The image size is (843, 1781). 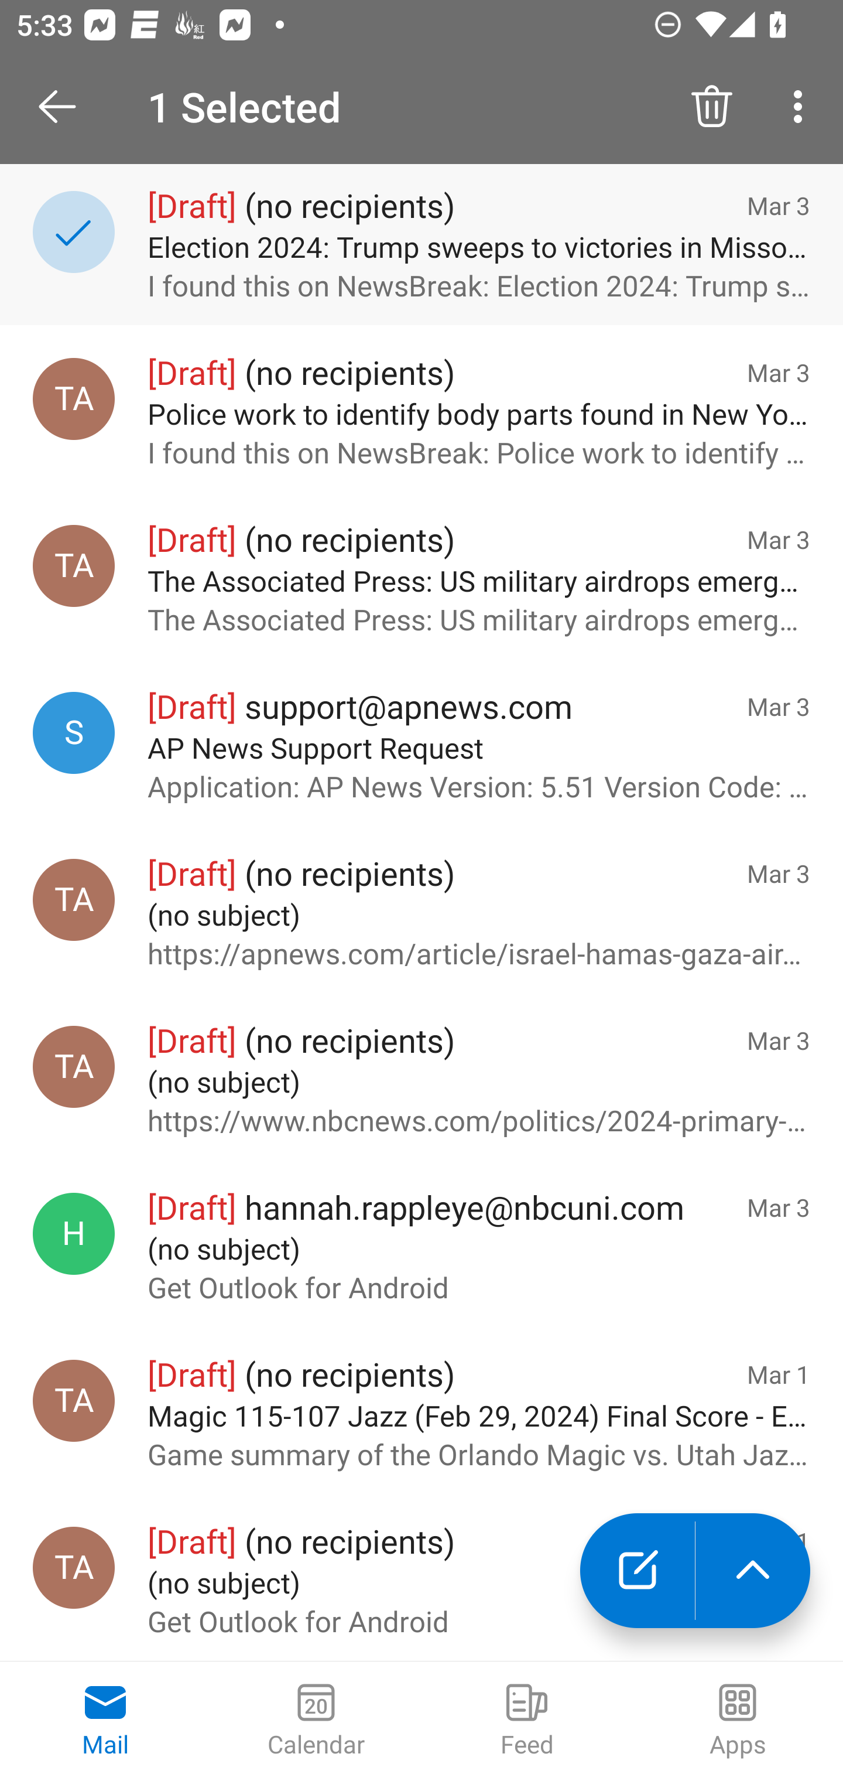 I want to click on Calendar, so click(x=316, y=1721).